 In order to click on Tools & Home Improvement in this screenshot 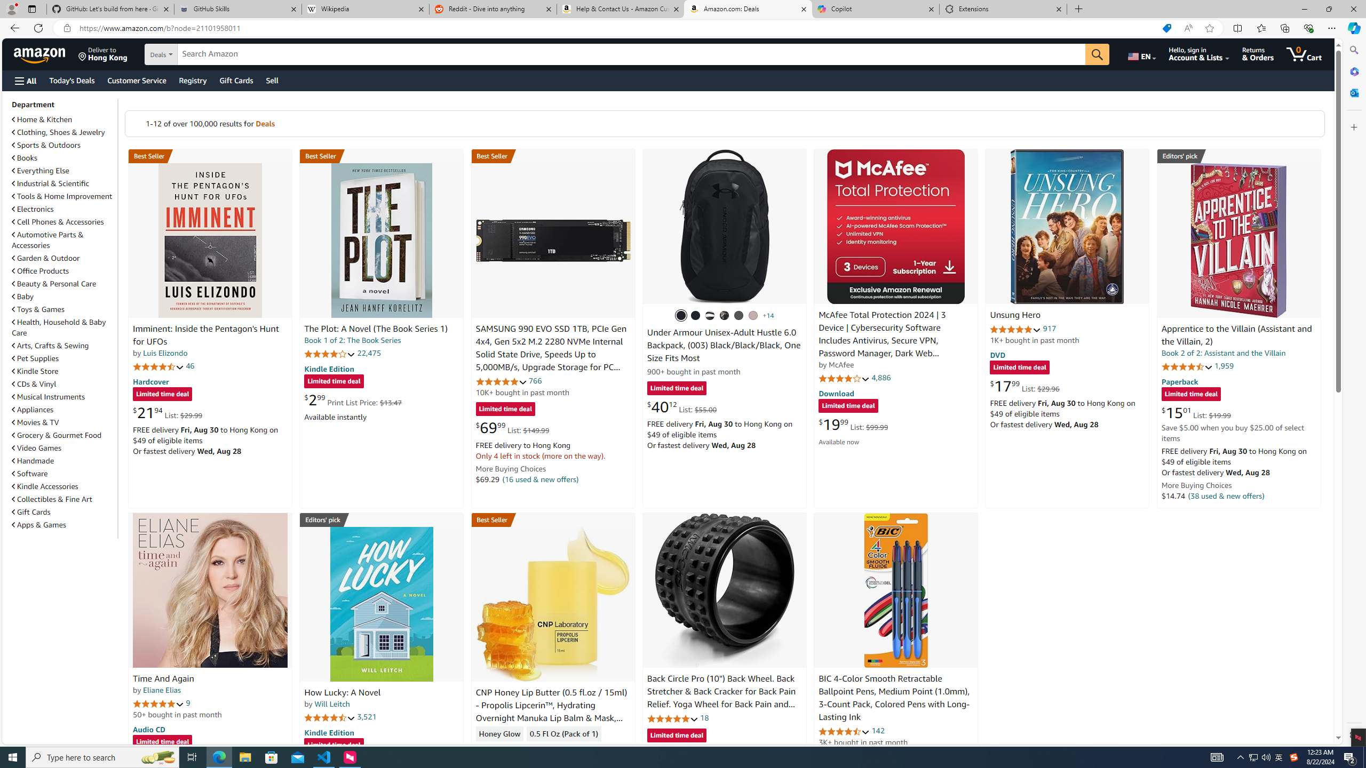, I will do `click(63, 196)`.